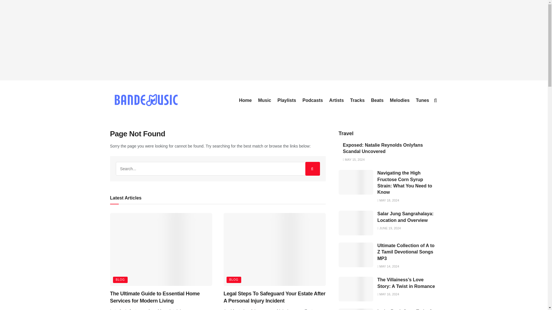 This screenshot has width=552, height=310. Describe the element at coordinates (264, 100) in the screenshot. I see `Music` at that location.